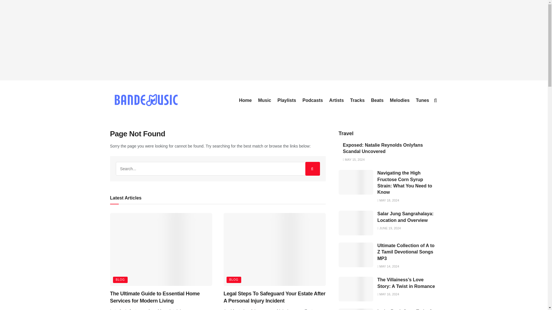 This screenshot has width=552, height=310. Describe the element at coordinates (264, 100) in the screenshot. I see `Music` at that location.